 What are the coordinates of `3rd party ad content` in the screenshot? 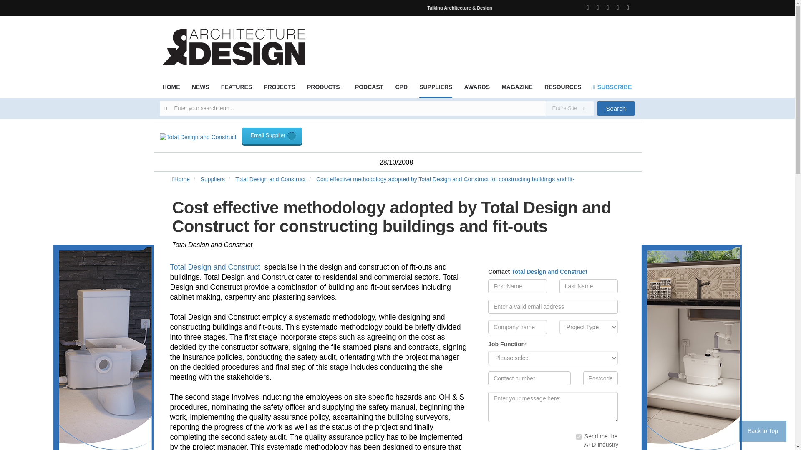 It's located at (482, 42).